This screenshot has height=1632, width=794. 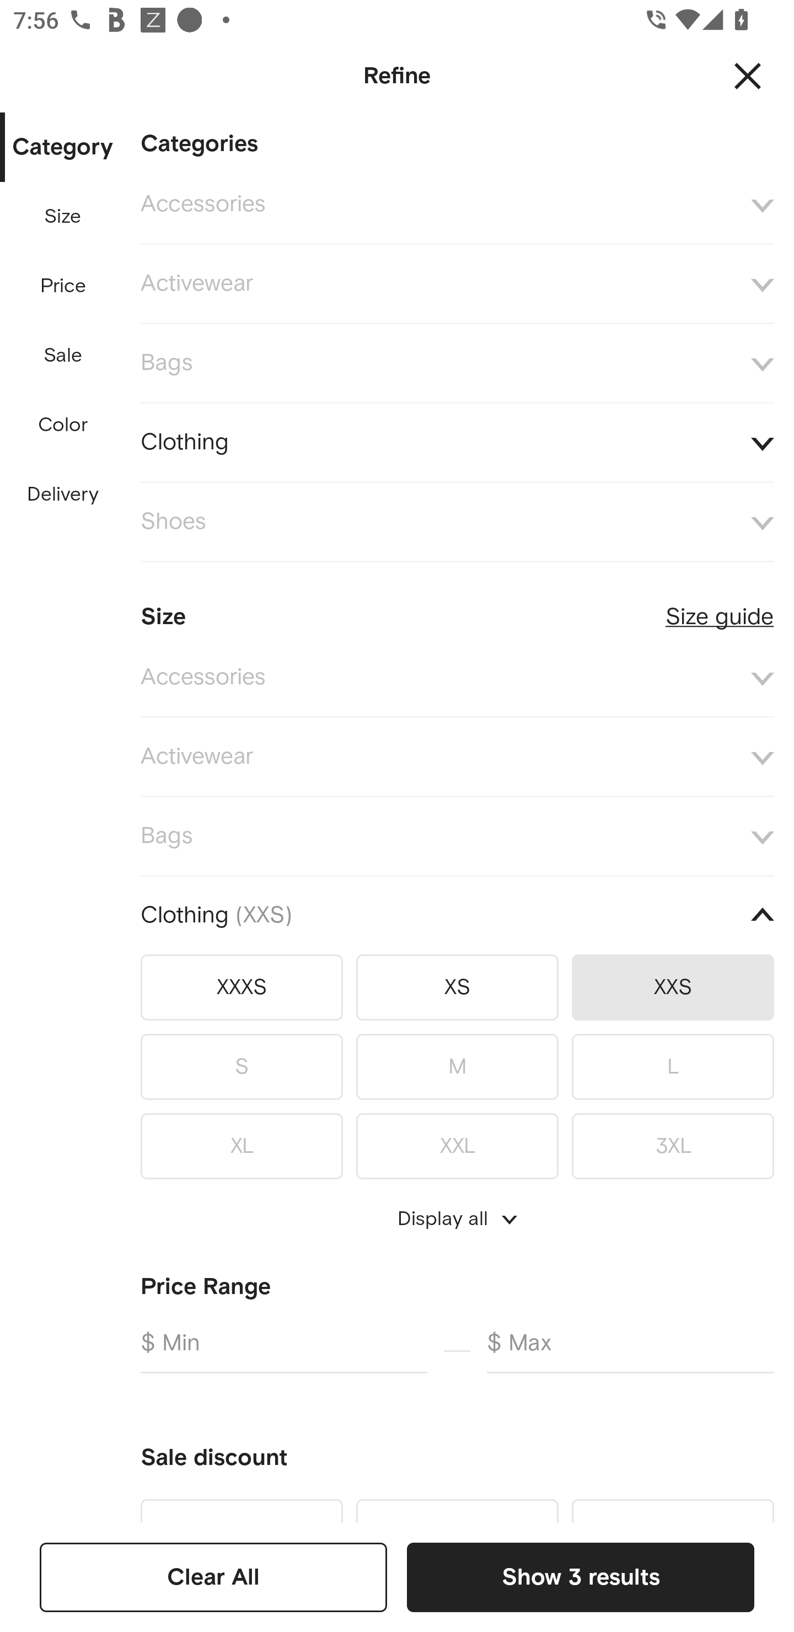 What do you see at coordinates (62, 356) in the screenshot?
I see `Sale` at bounding box center [62, 356].